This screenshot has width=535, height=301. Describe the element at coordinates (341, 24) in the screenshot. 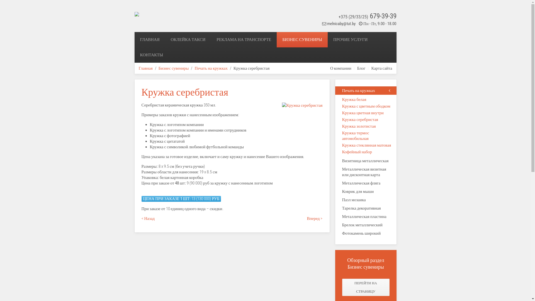

I see `melnicaby@tut.by` at that location.